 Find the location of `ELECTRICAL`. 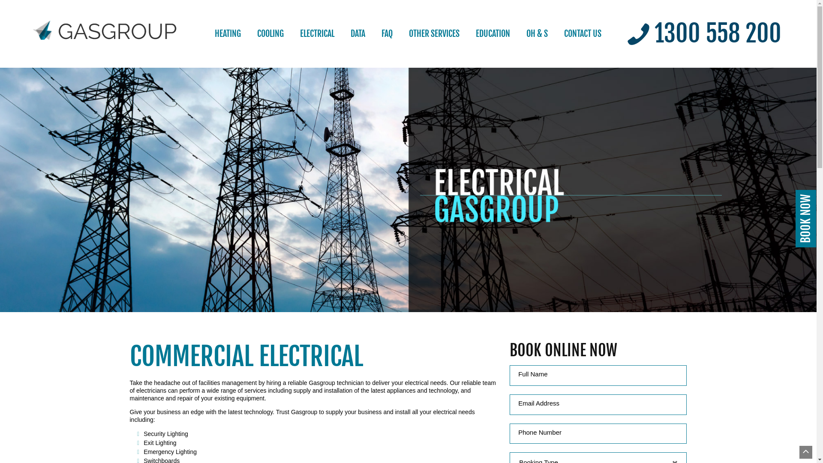

ELECTRICAL is located at coordinates (317, 34).